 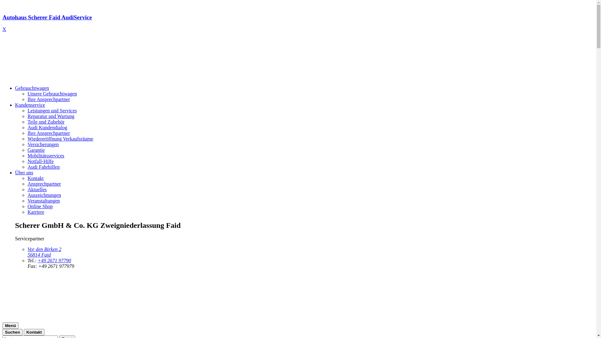 What do you see at coordinates (52, 111) in the screenshot?
I see `Leistungen und Services` at bounding box center [52, 111].